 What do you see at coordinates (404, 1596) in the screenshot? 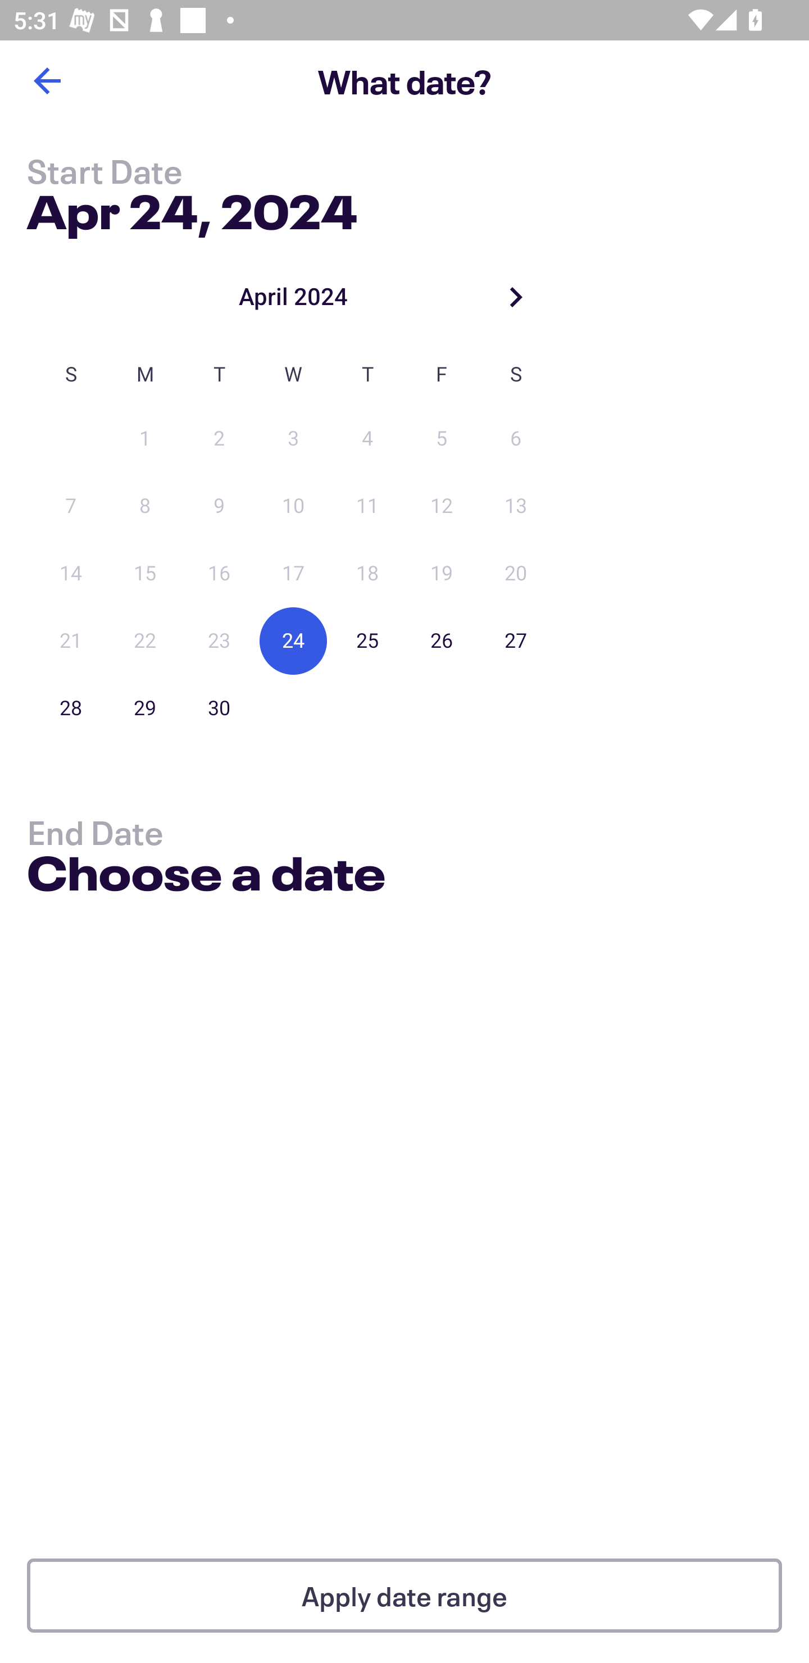
I see `Apply date range` at bounding box center [404, 1596].